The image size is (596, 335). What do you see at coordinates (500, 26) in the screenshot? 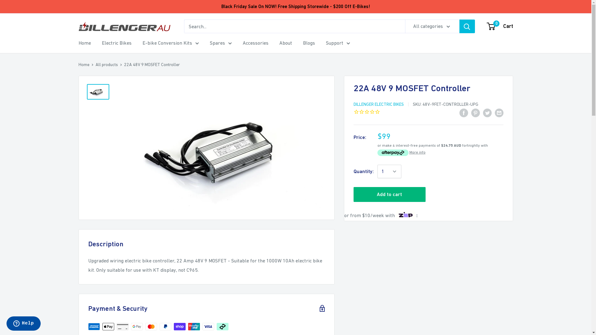
I see `0
Cart` at bounding box center [500, 26].